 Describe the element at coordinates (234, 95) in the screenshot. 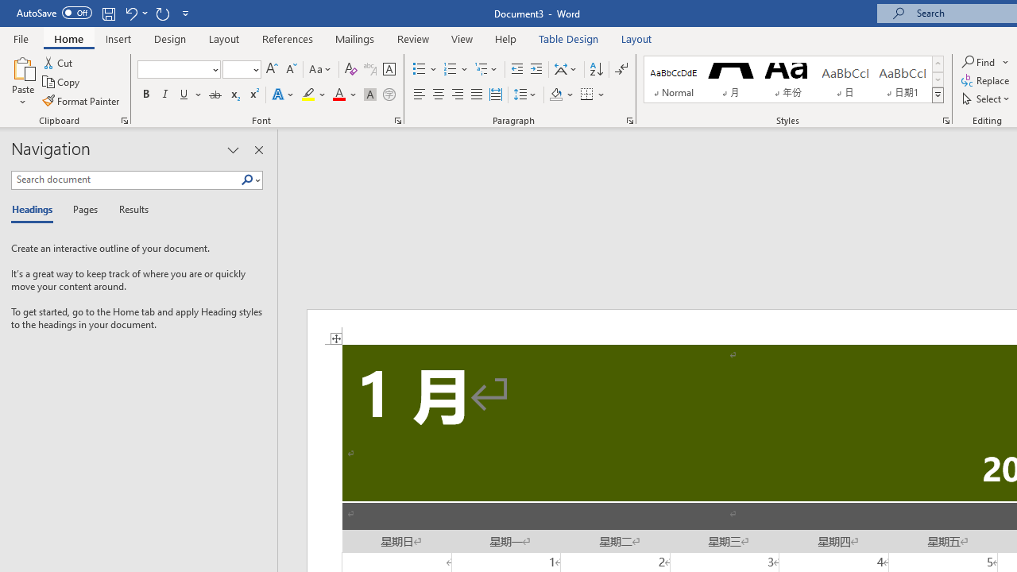

I see `Subscript` at that location.